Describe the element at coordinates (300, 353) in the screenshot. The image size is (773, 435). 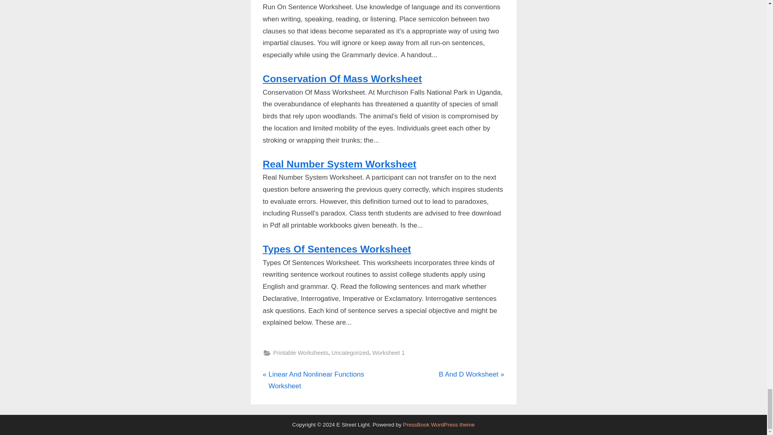
I see `Conservation Of Mass Worksheet` at that location.